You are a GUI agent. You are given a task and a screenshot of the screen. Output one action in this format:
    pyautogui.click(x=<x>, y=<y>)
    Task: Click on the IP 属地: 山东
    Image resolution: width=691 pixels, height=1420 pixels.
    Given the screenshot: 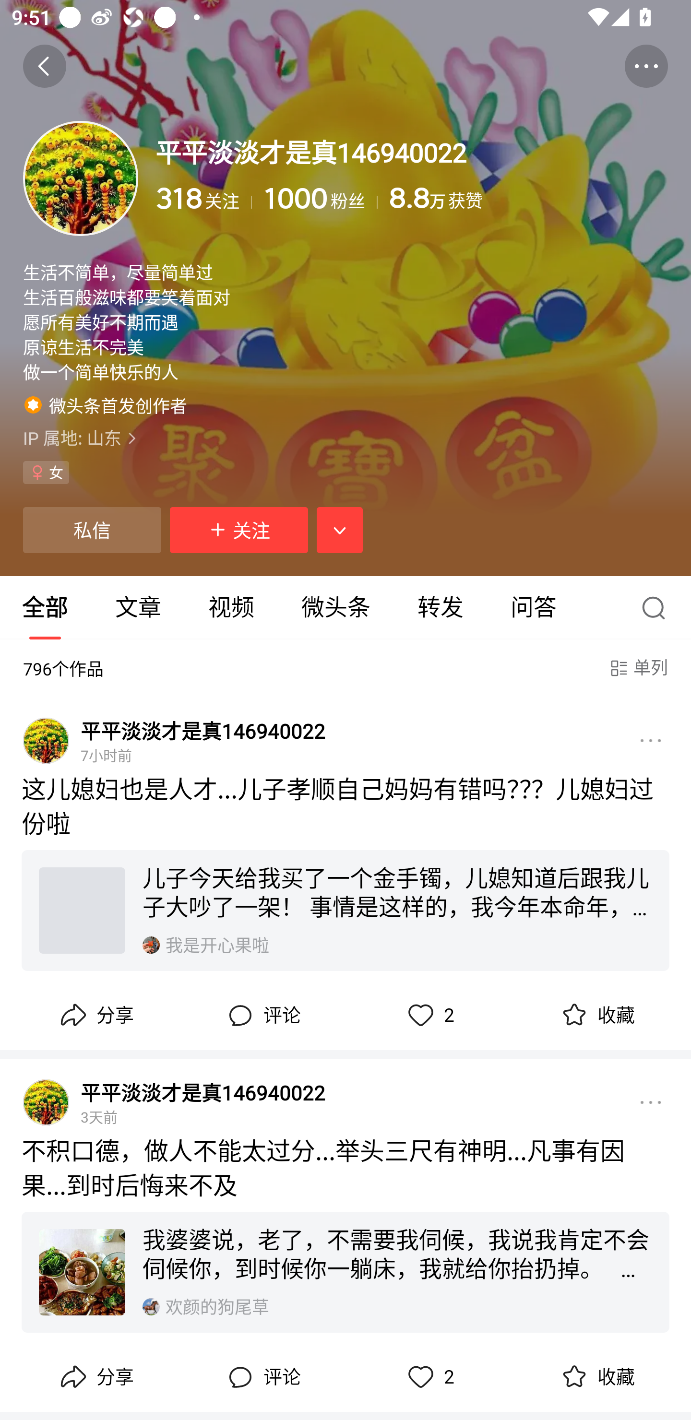 What is the action you would take?
    pyautogui.click(x=345, y=438)
    